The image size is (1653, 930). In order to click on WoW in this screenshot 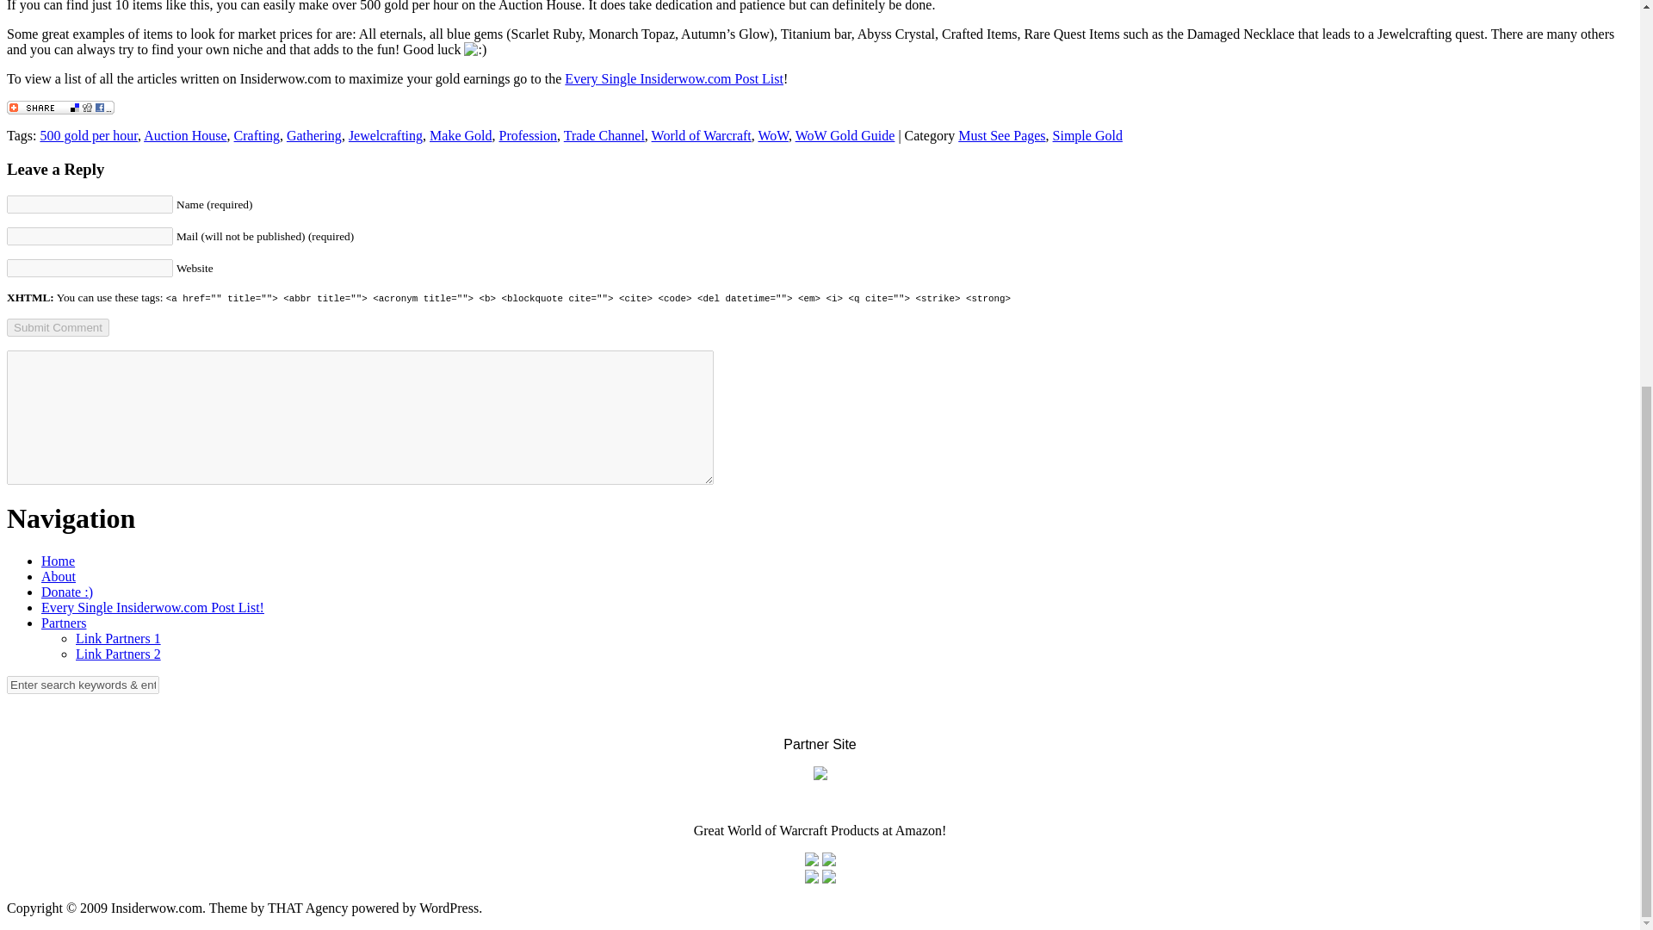, I will do `click(772, 136)`.